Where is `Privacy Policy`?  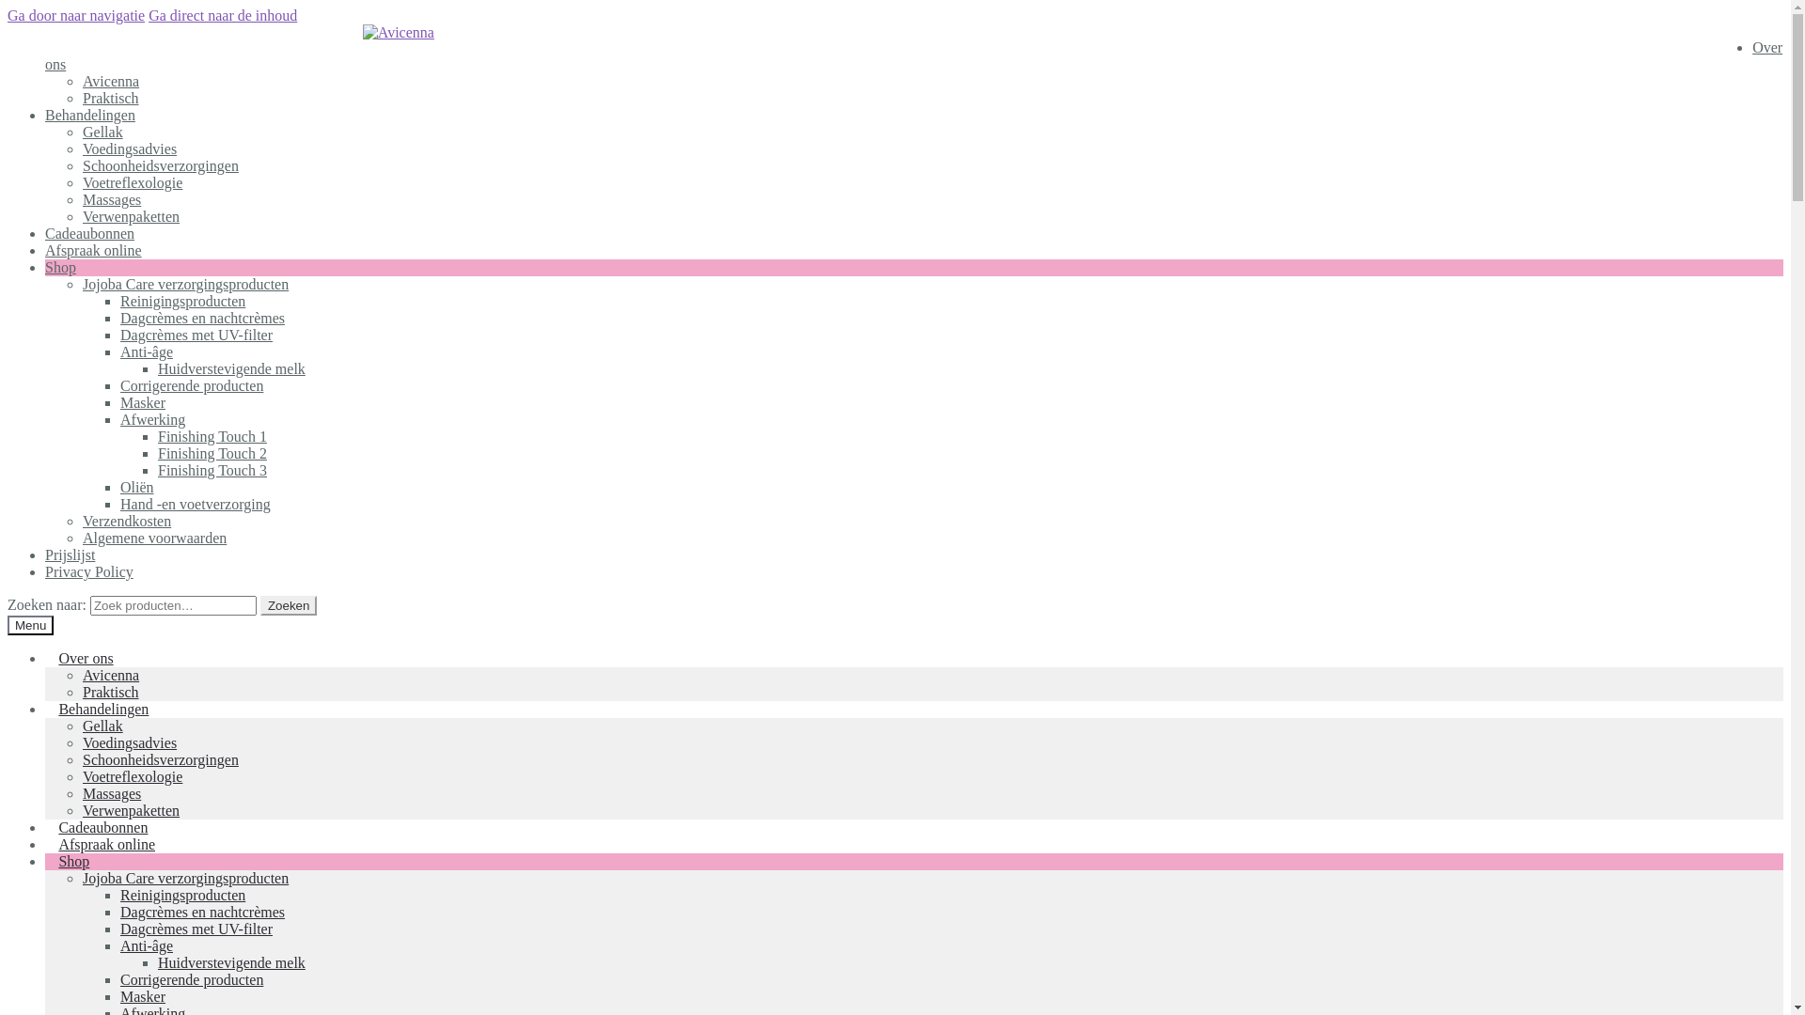
Privacy Policy is located at coordinates (89, 571).